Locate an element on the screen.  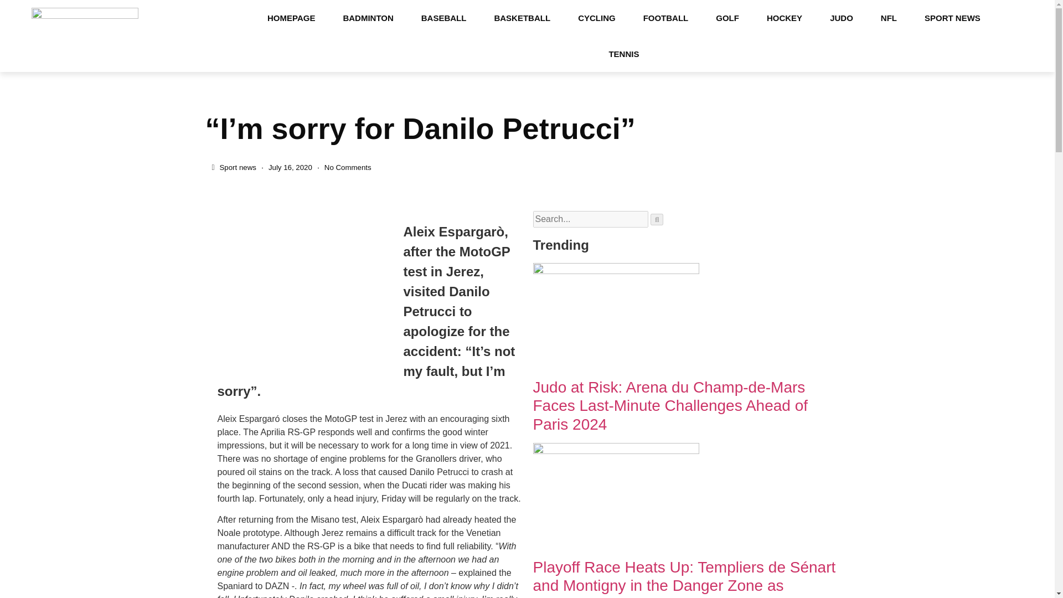
HOMEPAGE is located at coordinates (291, 18).